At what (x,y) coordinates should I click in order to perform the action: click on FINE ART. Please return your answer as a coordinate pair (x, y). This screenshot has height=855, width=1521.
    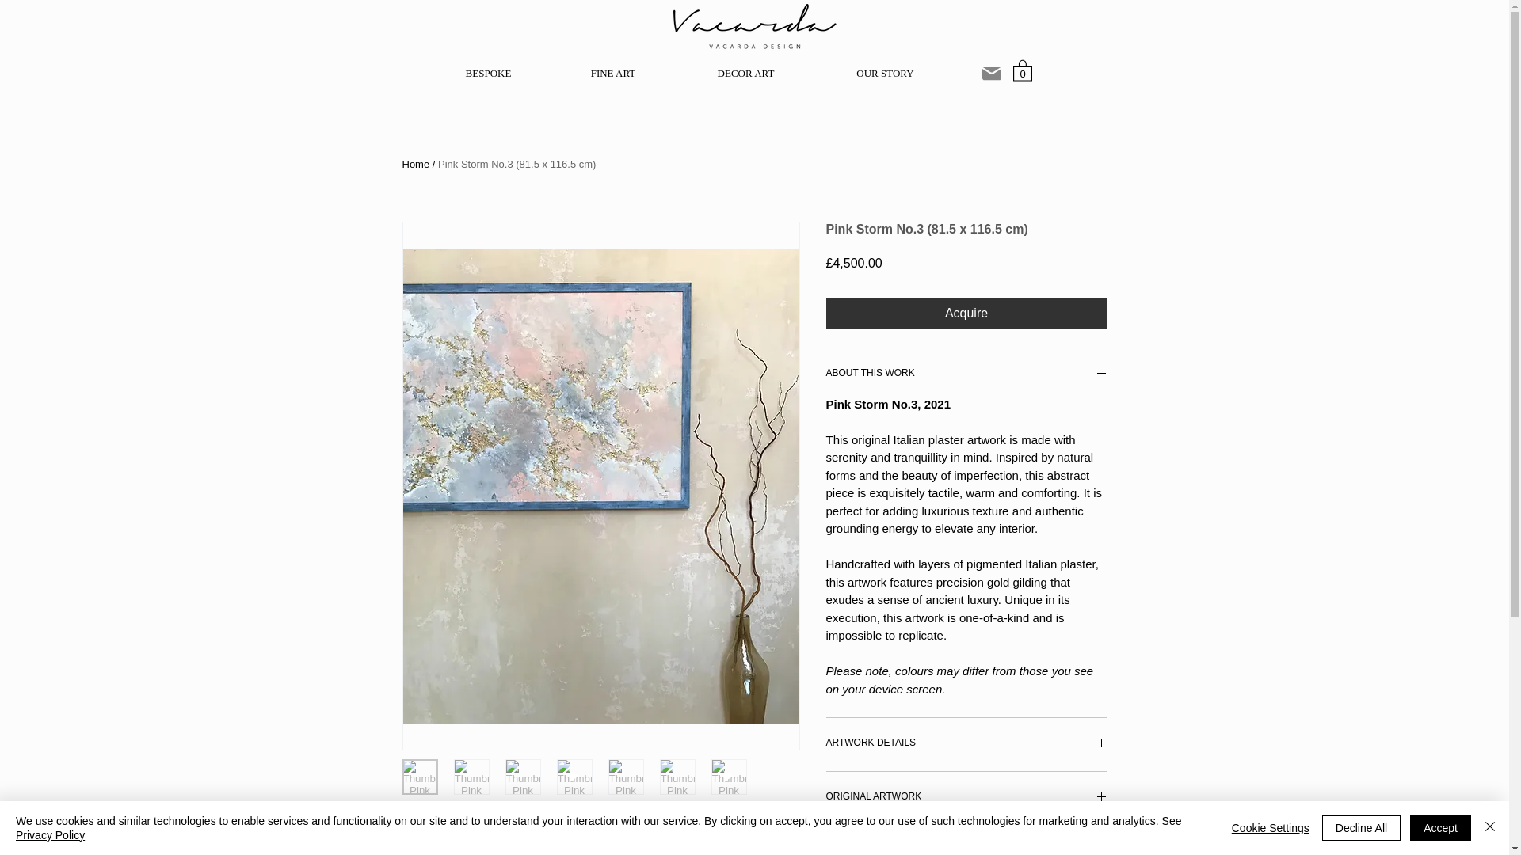
    Looking at the image, I should click on (612, 73).